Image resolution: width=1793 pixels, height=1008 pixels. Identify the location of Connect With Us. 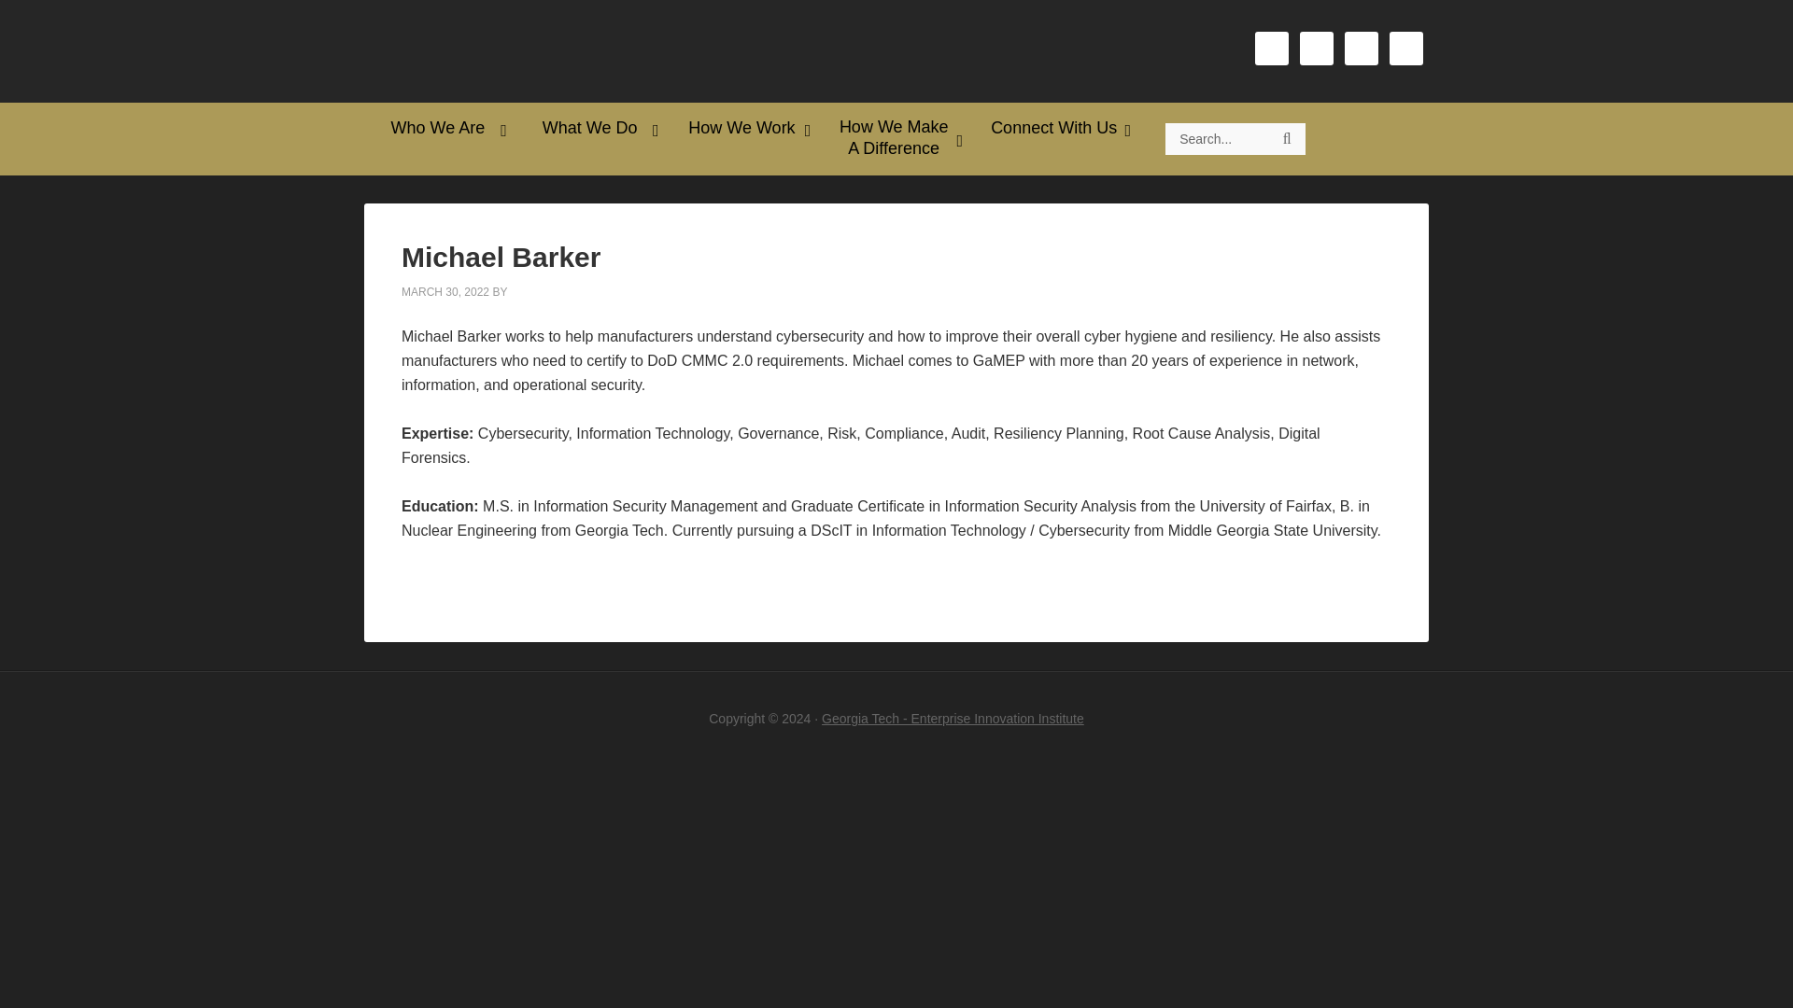
(1055, 128).